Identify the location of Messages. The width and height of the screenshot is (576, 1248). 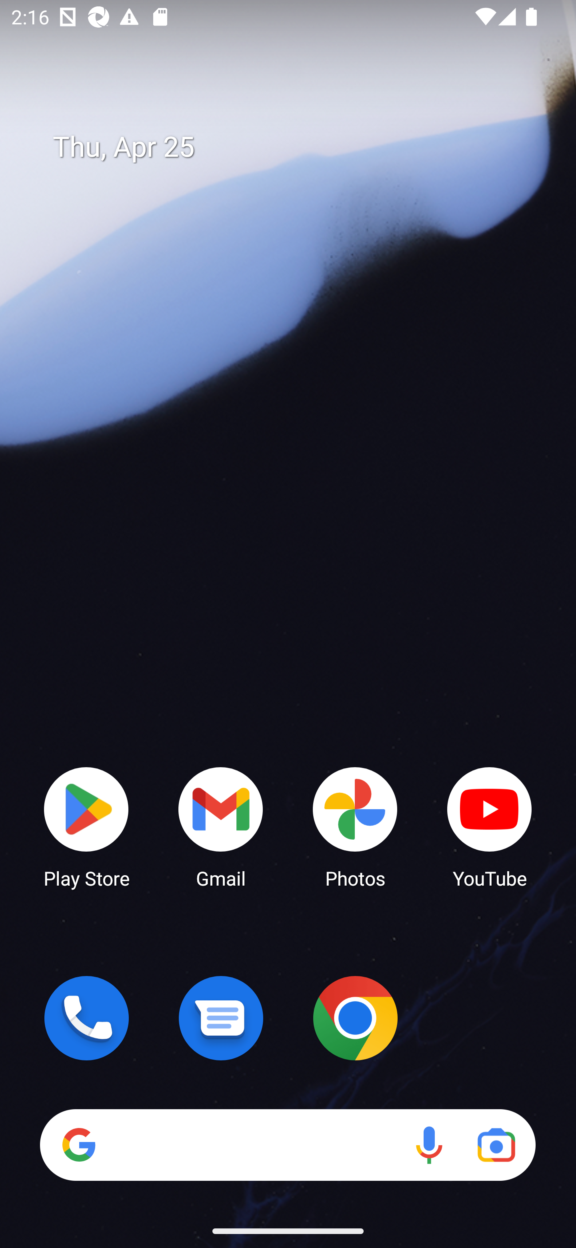
(221, 1018).